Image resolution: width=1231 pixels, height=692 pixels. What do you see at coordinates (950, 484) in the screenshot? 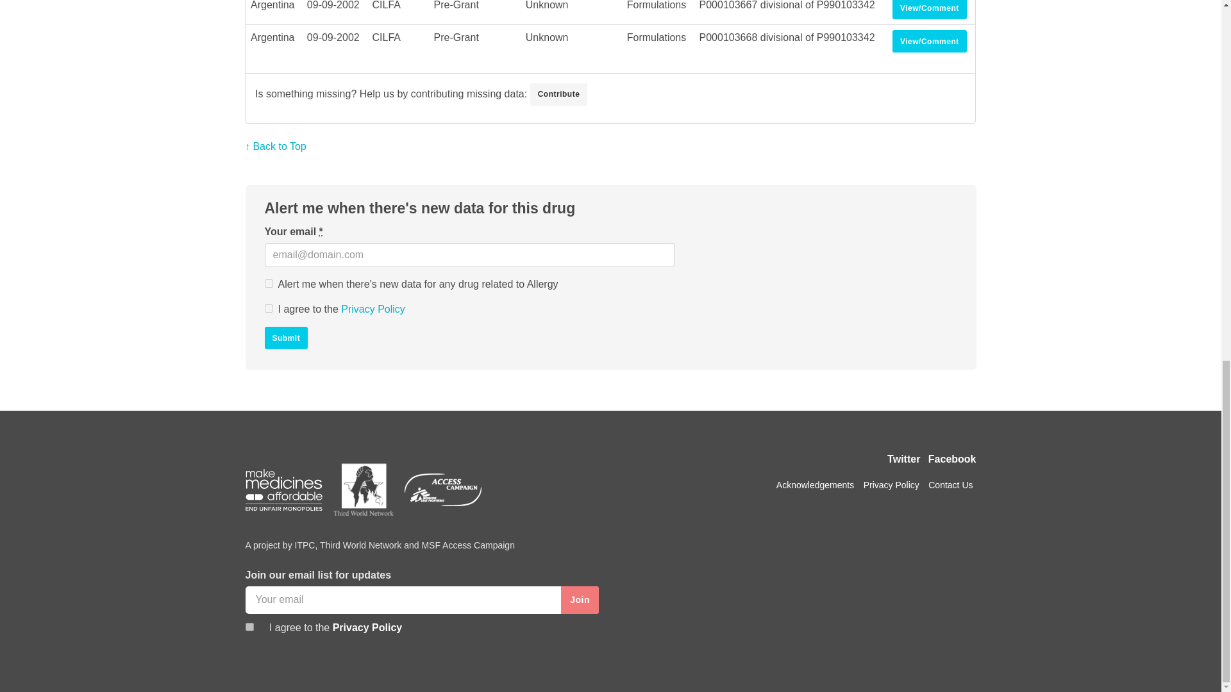
I see `Contact Us` at bounding box center [950, 484].